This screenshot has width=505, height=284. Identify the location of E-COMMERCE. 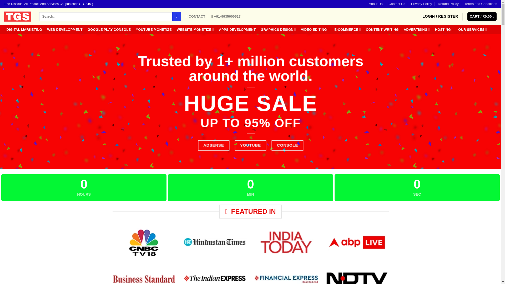
(348, 29).